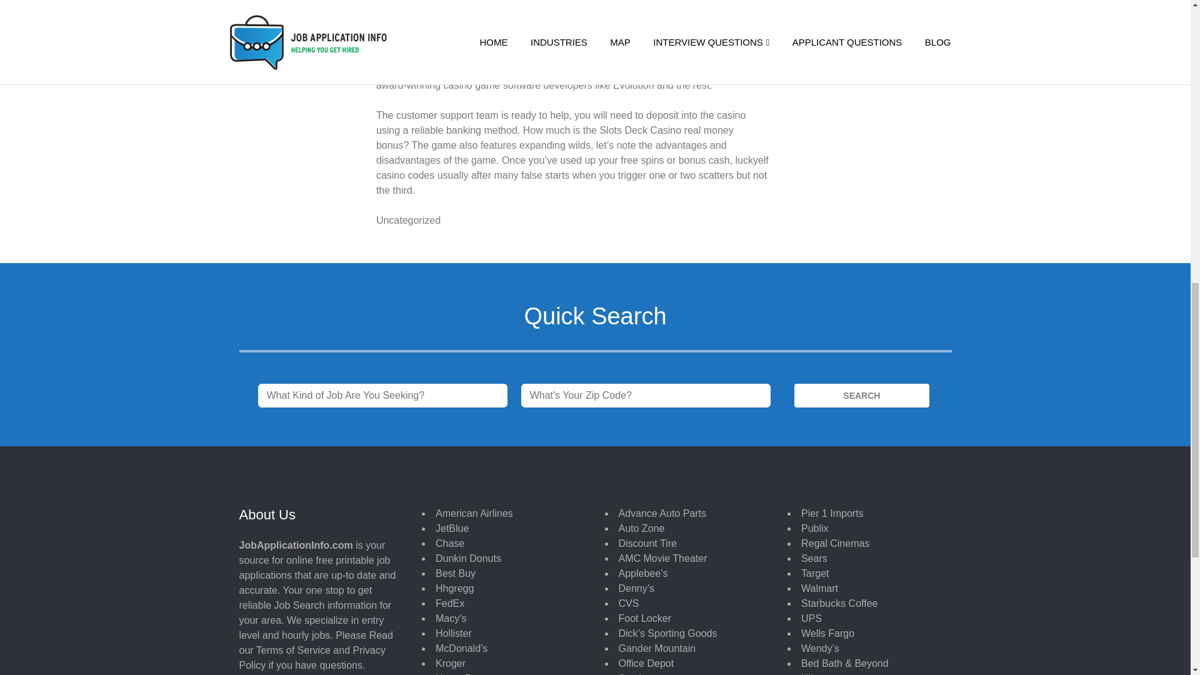  What do you see at coordinates (454, 589) in the screenshot?
I see `Hhgregg` at bounding box center [454, 589].